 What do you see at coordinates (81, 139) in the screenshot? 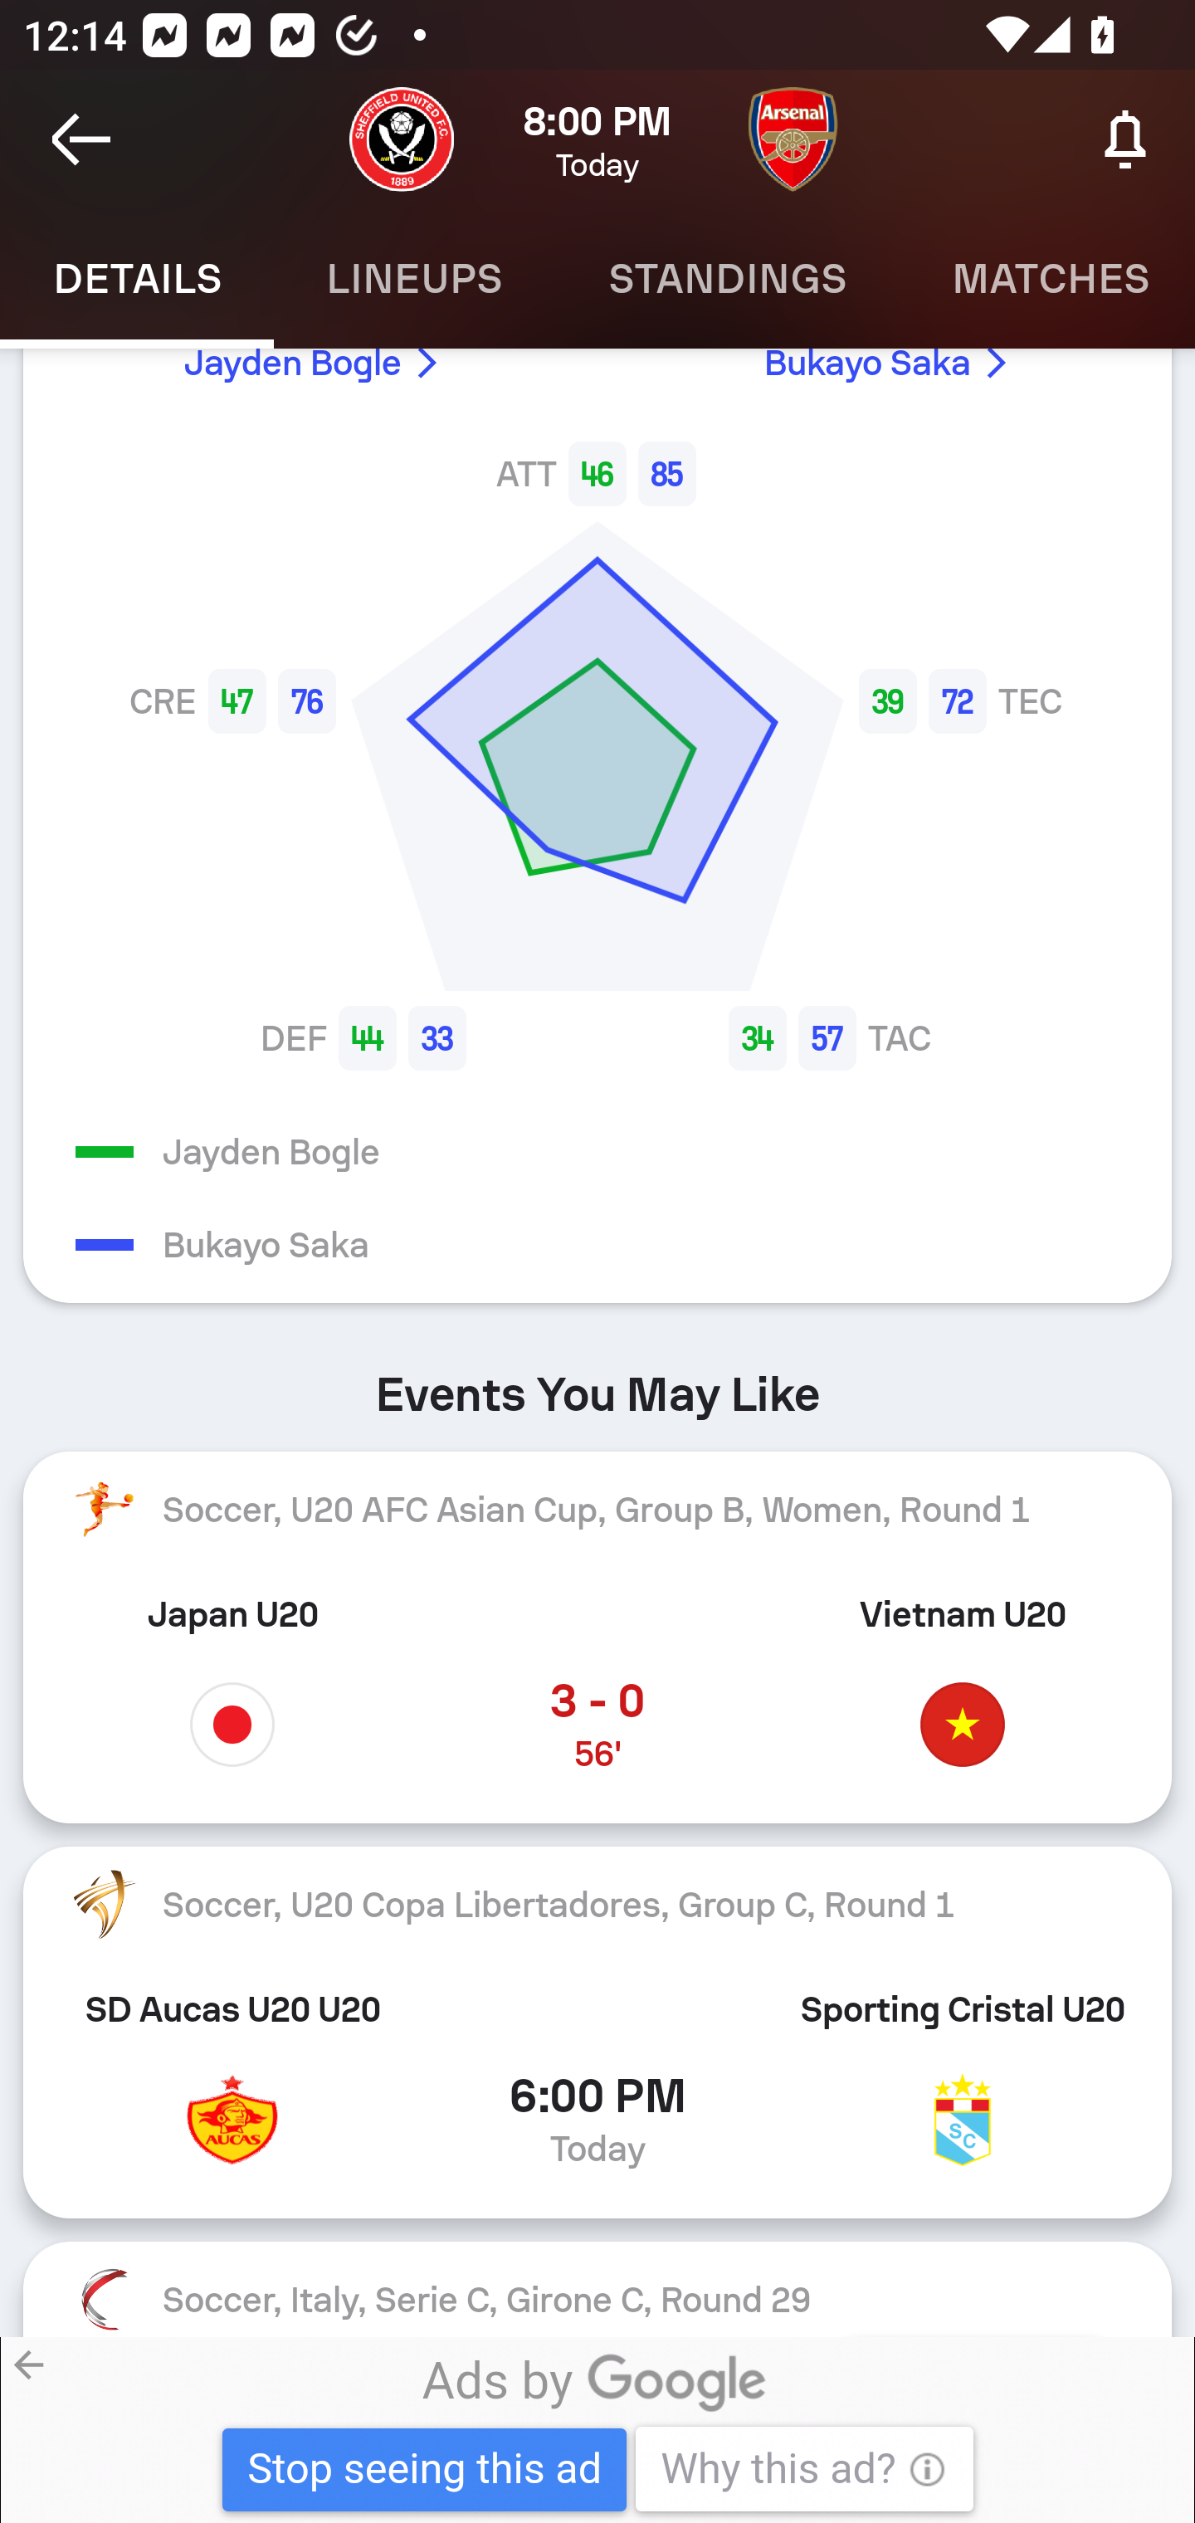
I see `Navigate up` at bounding box center [81, 139].